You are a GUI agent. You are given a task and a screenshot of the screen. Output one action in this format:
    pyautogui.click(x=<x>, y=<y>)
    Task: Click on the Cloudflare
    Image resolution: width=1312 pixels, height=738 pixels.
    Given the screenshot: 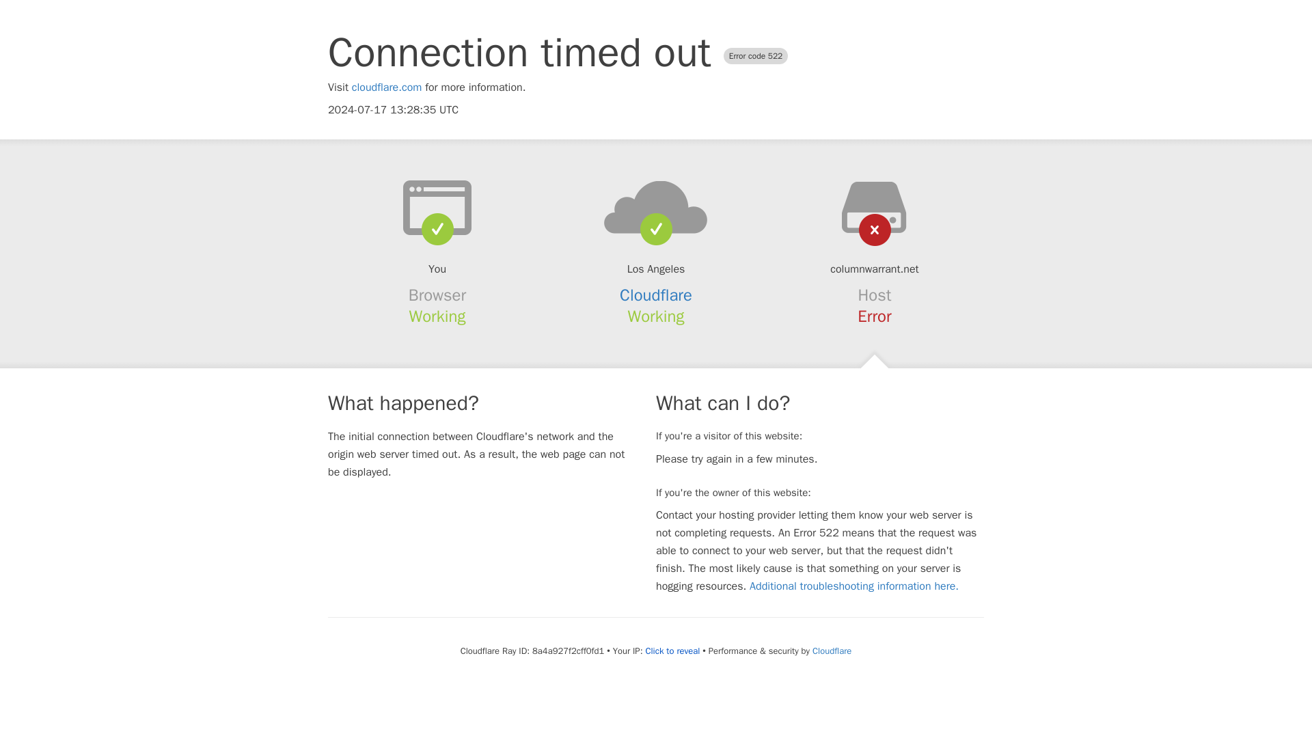 What is the action you would take?
    pyautogui.click(x=656, y=295)
    